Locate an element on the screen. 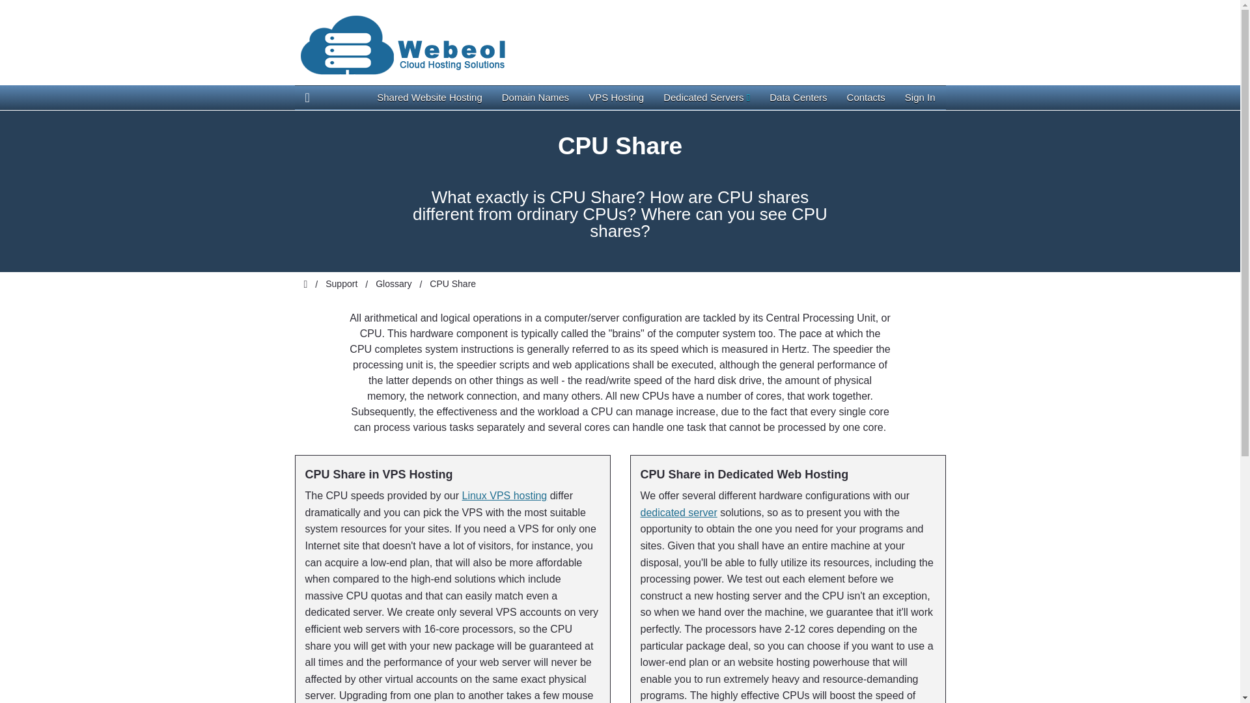  Domain Names is located at coordinates (535, 98).